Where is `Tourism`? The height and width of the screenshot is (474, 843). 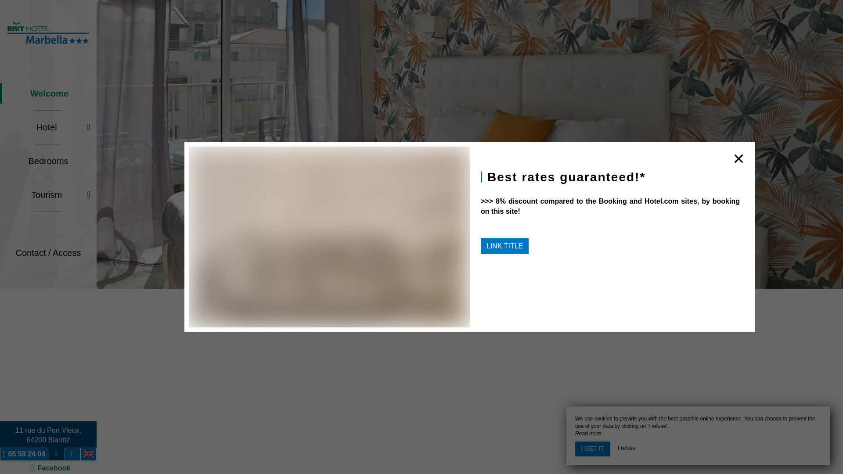 Tourism is located at coordinates (48, 249).